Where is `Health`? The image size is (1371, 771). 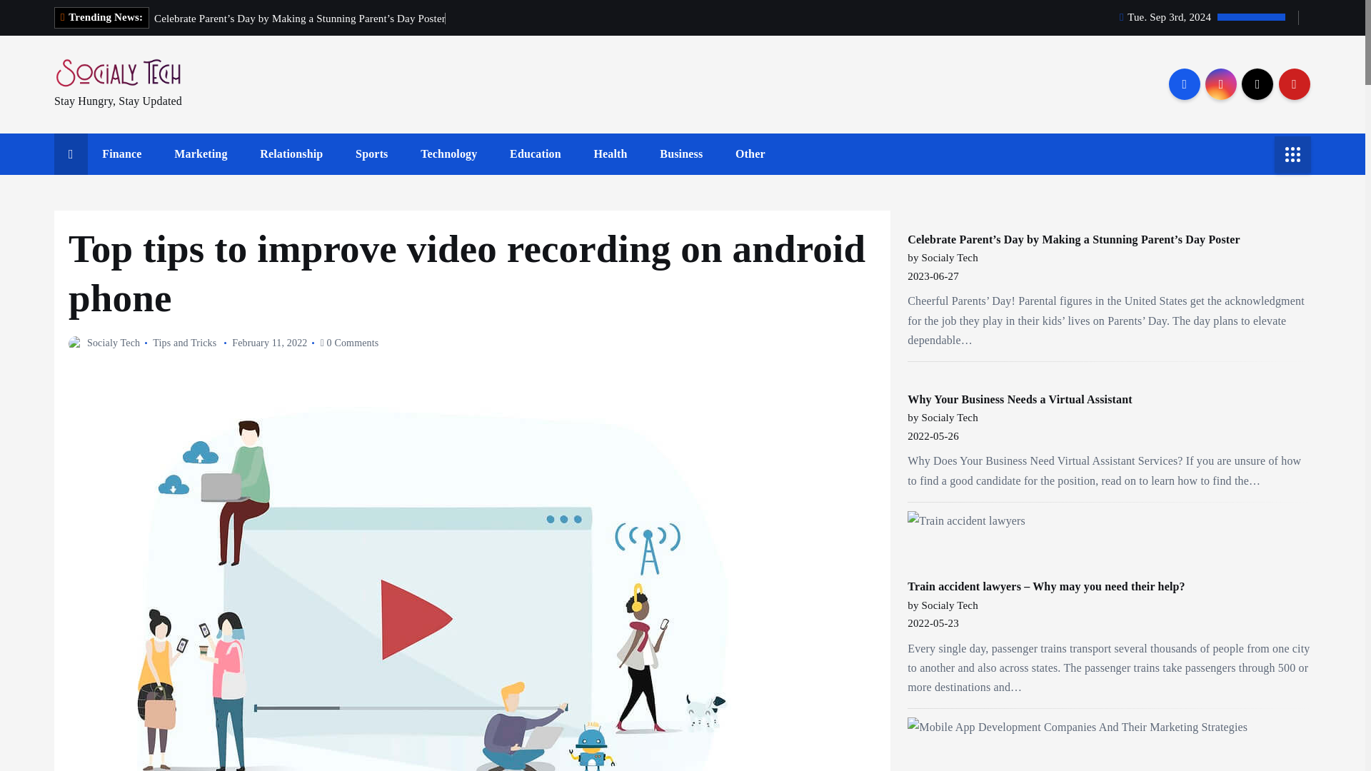
Health is located at coordinates (610, 154).